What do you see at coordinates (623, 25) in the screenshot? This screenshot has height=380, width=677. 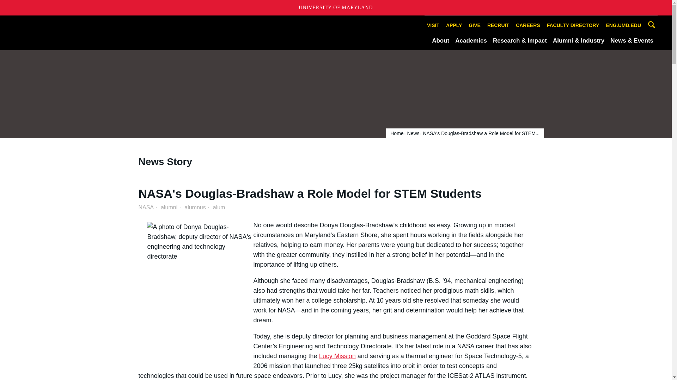 I see `ENG.UMD.EDU` at bounding box center [623, 25].